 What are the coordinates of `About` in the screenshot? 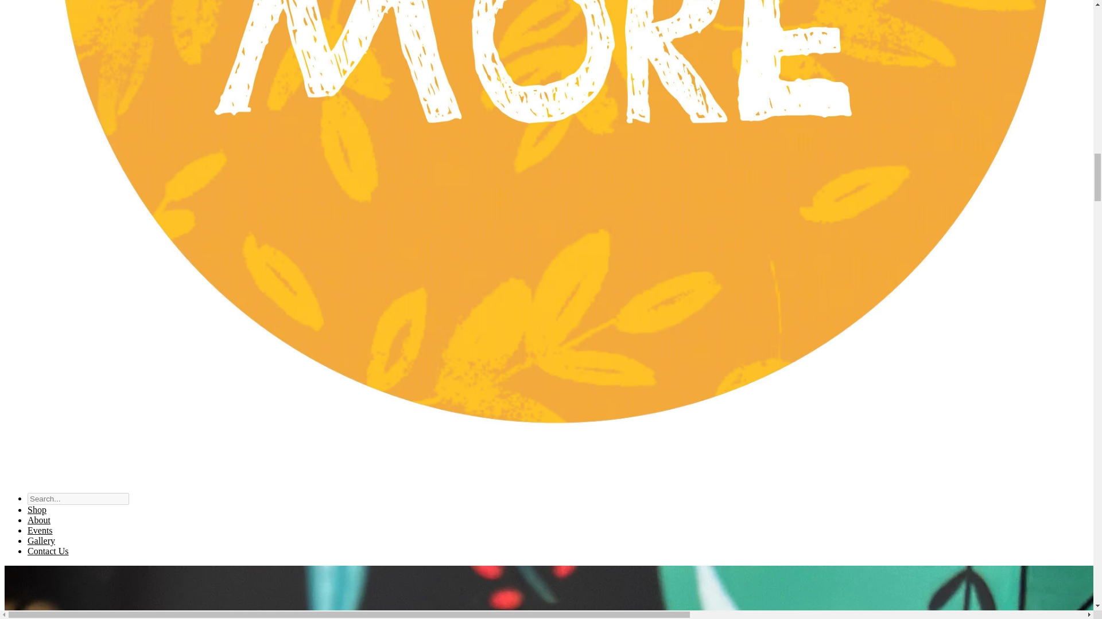 It's located at (39, 519).